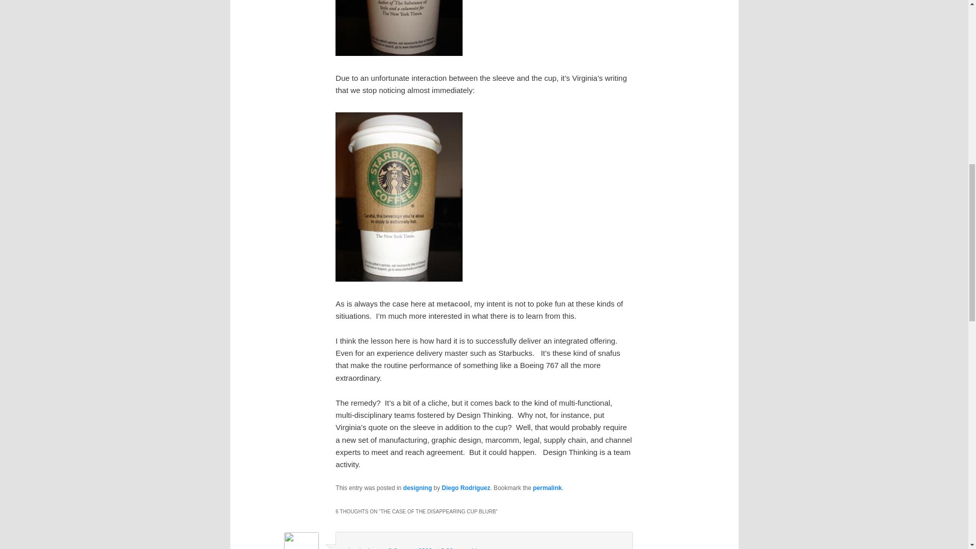 This screenshot has height=549, width=976. What do you see at coordinates (547, 487) in the screenshot?
I see `permalink` at bounding box center [547, 487].